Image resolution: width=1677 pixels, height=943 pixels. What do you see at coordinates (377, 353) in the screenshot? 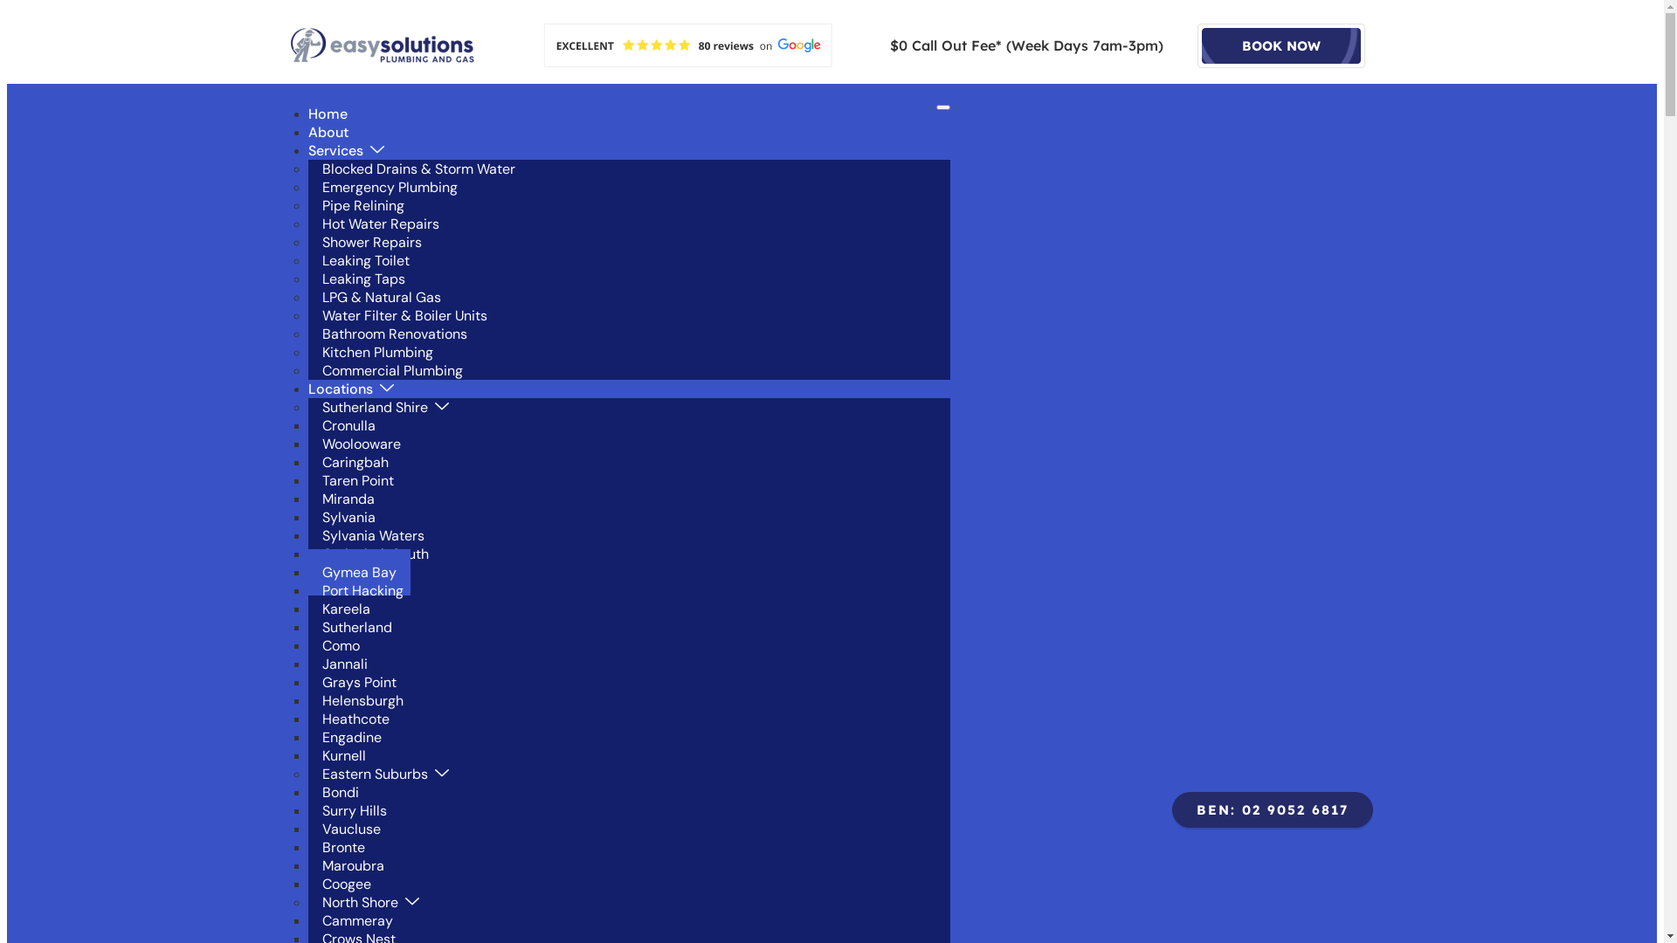
I see `Kitchen Plumbing` at bounding box center [377, 353].